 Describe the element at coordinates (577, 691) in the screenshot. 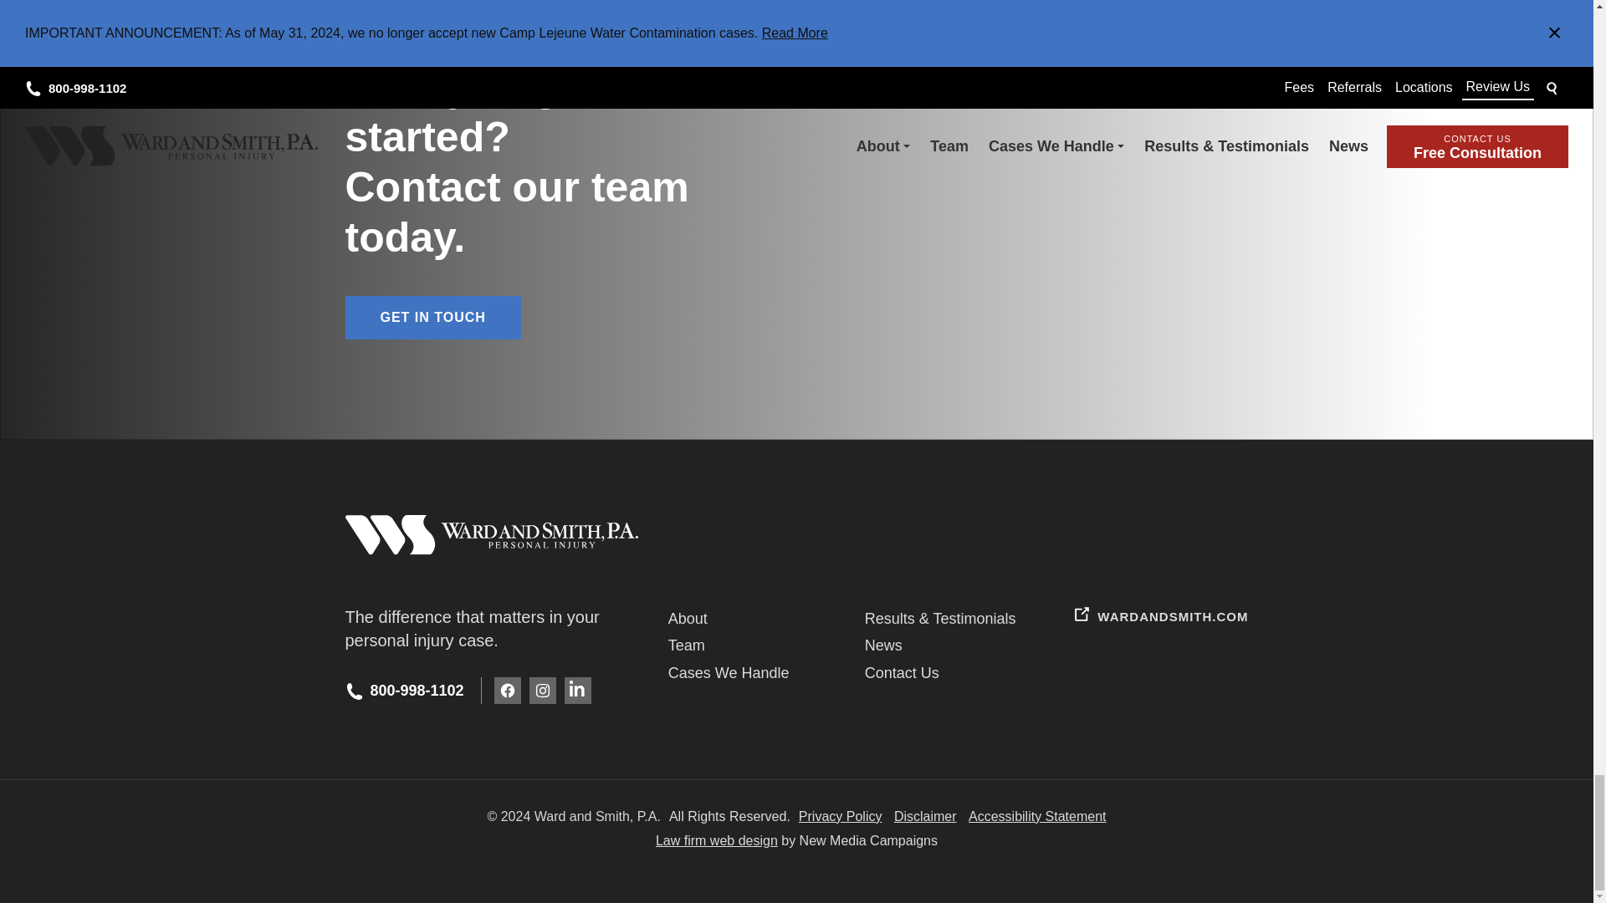

I see `linkedin` at that location.